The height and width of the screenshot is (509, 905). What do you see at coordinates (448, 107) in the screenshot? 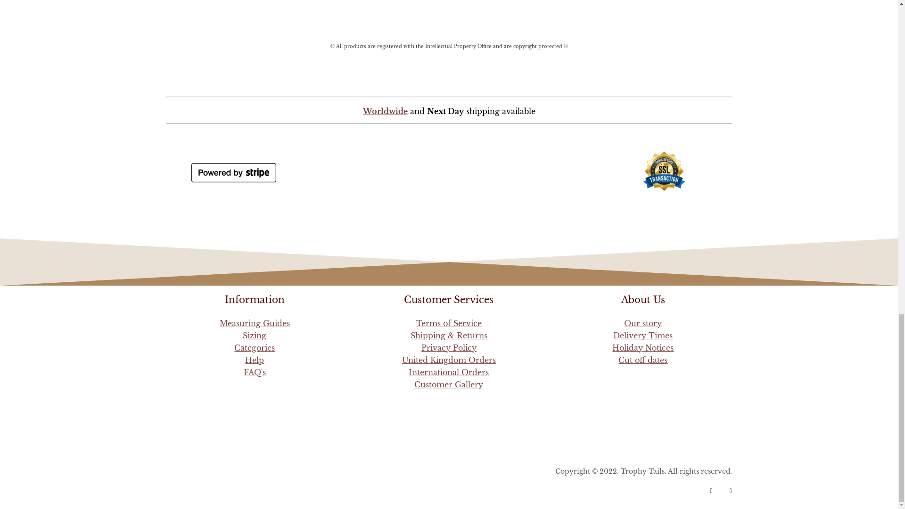
I see `Worldwide` at bounding box center [448, 107].